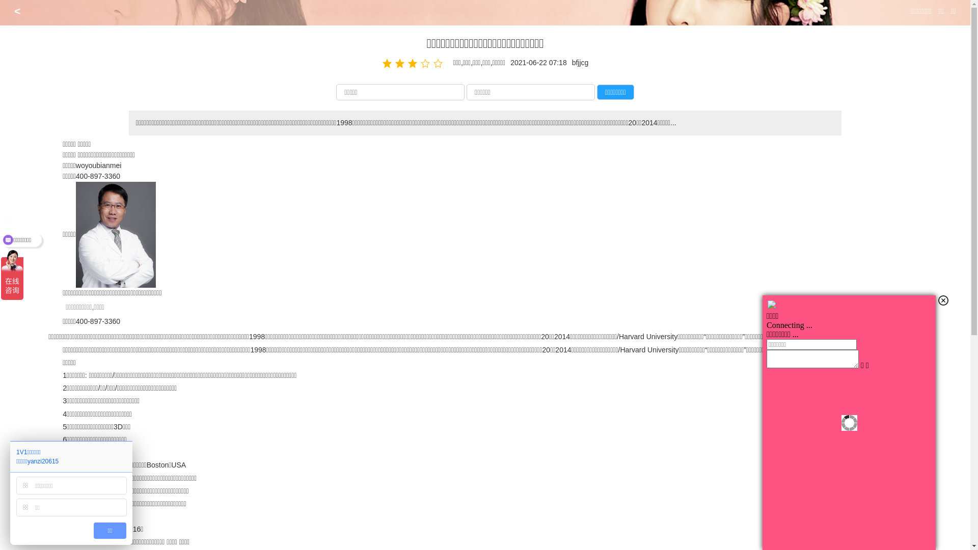  I want to click on <, so click(17, 11).